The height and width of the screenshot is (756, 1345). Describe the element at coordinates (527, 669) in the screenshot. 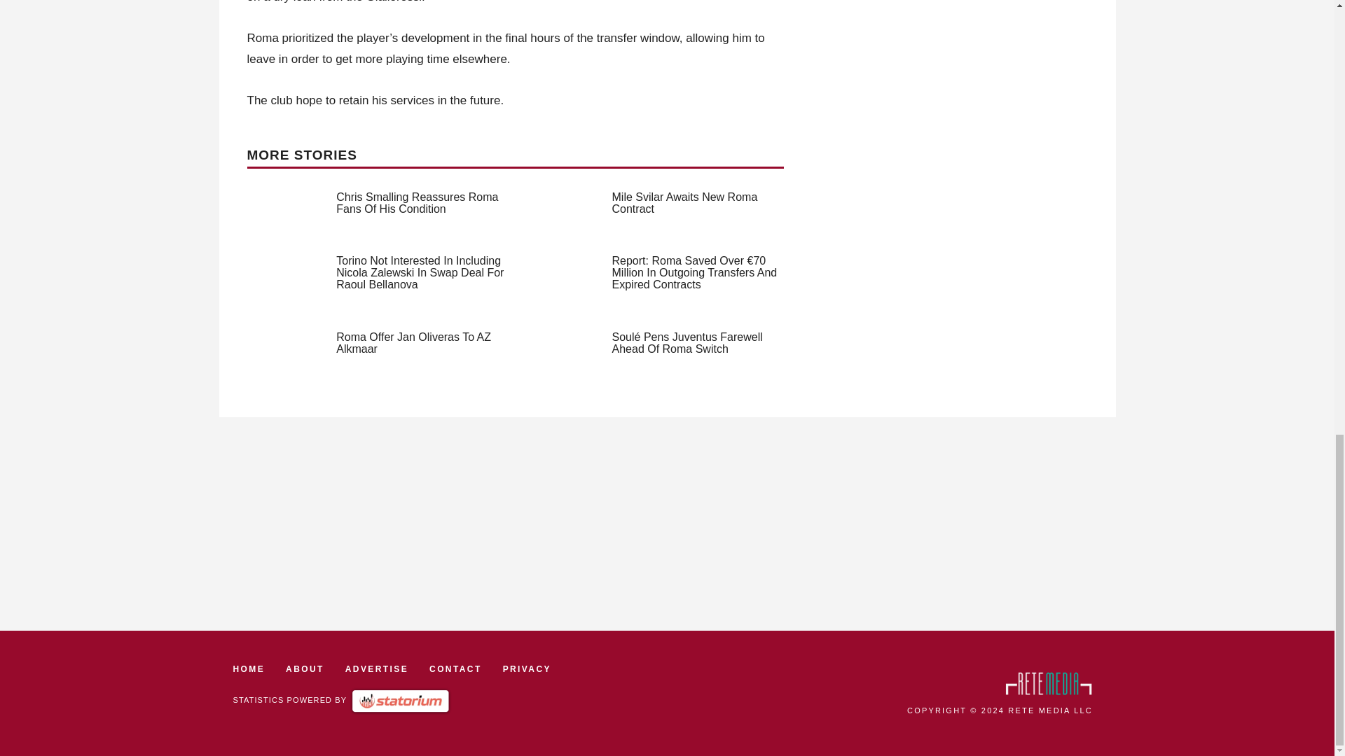

I see `PRIVACY` at that location.